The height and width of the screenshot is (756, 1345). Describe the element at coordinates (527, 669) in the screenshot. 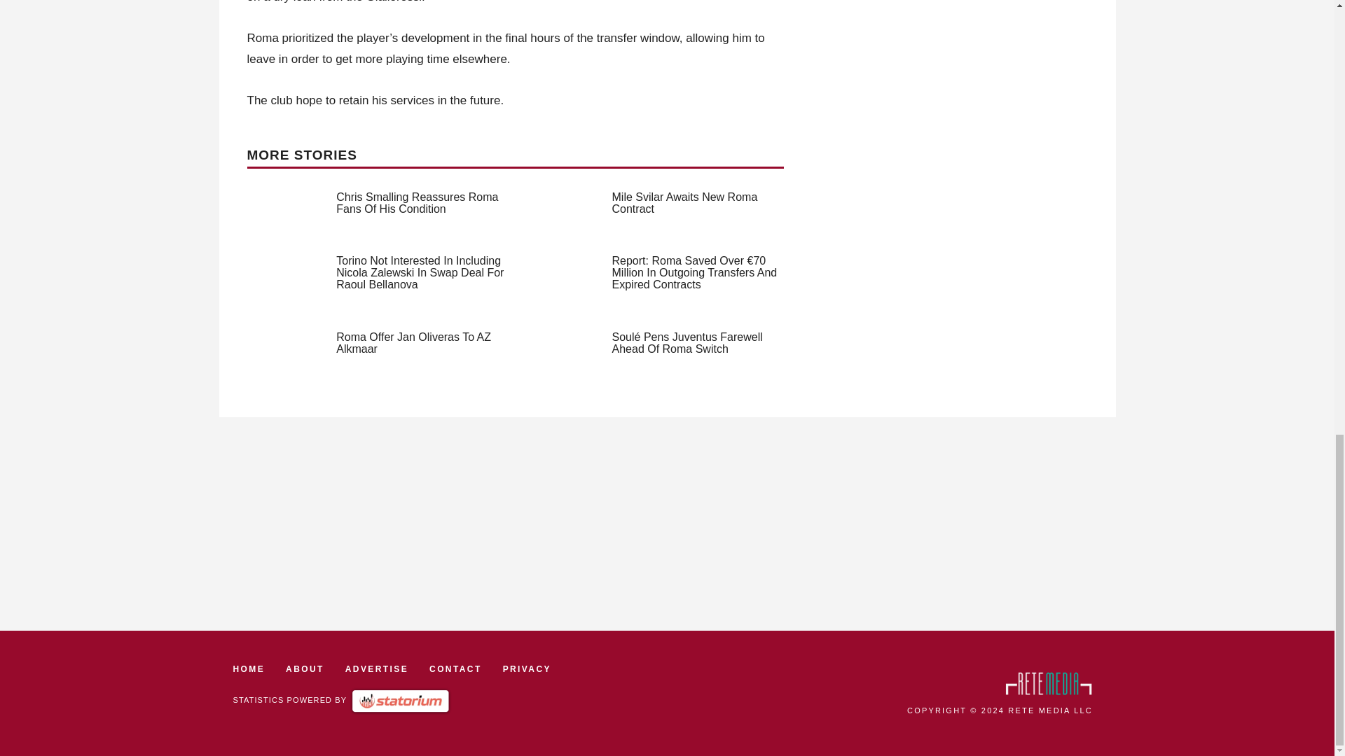

I see `PRIVACY` at that location.